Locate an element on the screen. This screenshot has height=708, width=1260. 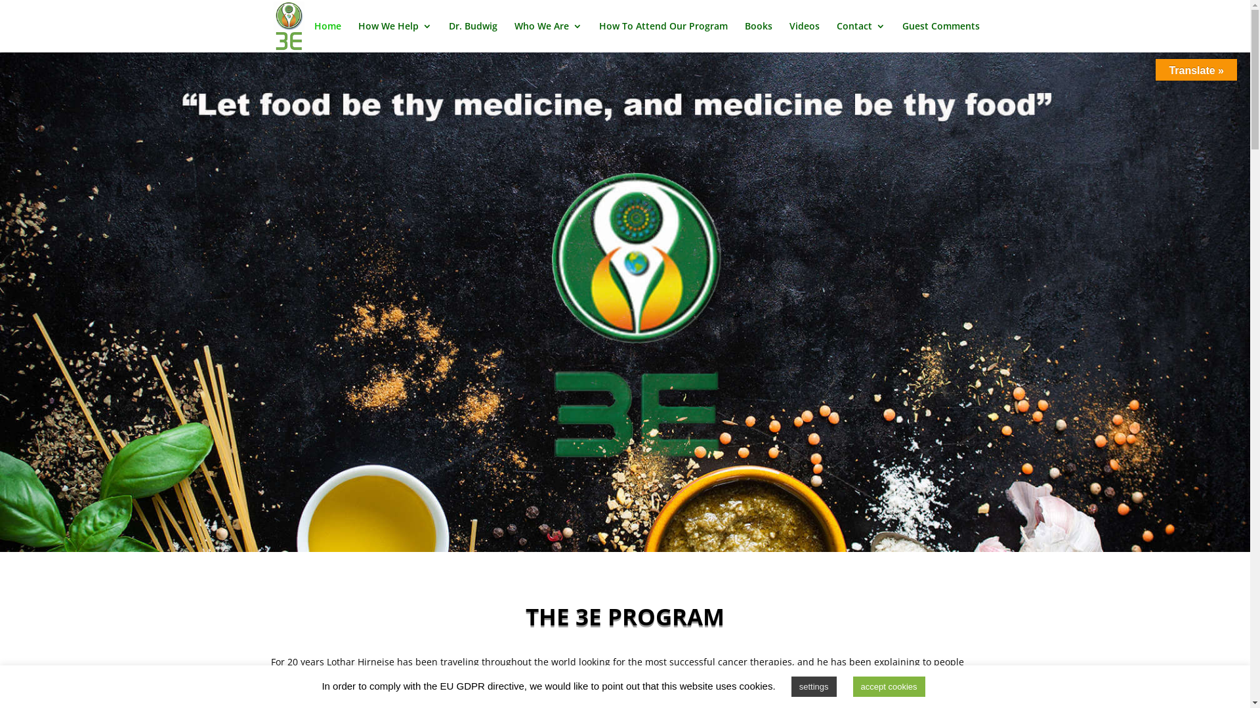
Dr. Budwig is located at coordinates (473, 37).